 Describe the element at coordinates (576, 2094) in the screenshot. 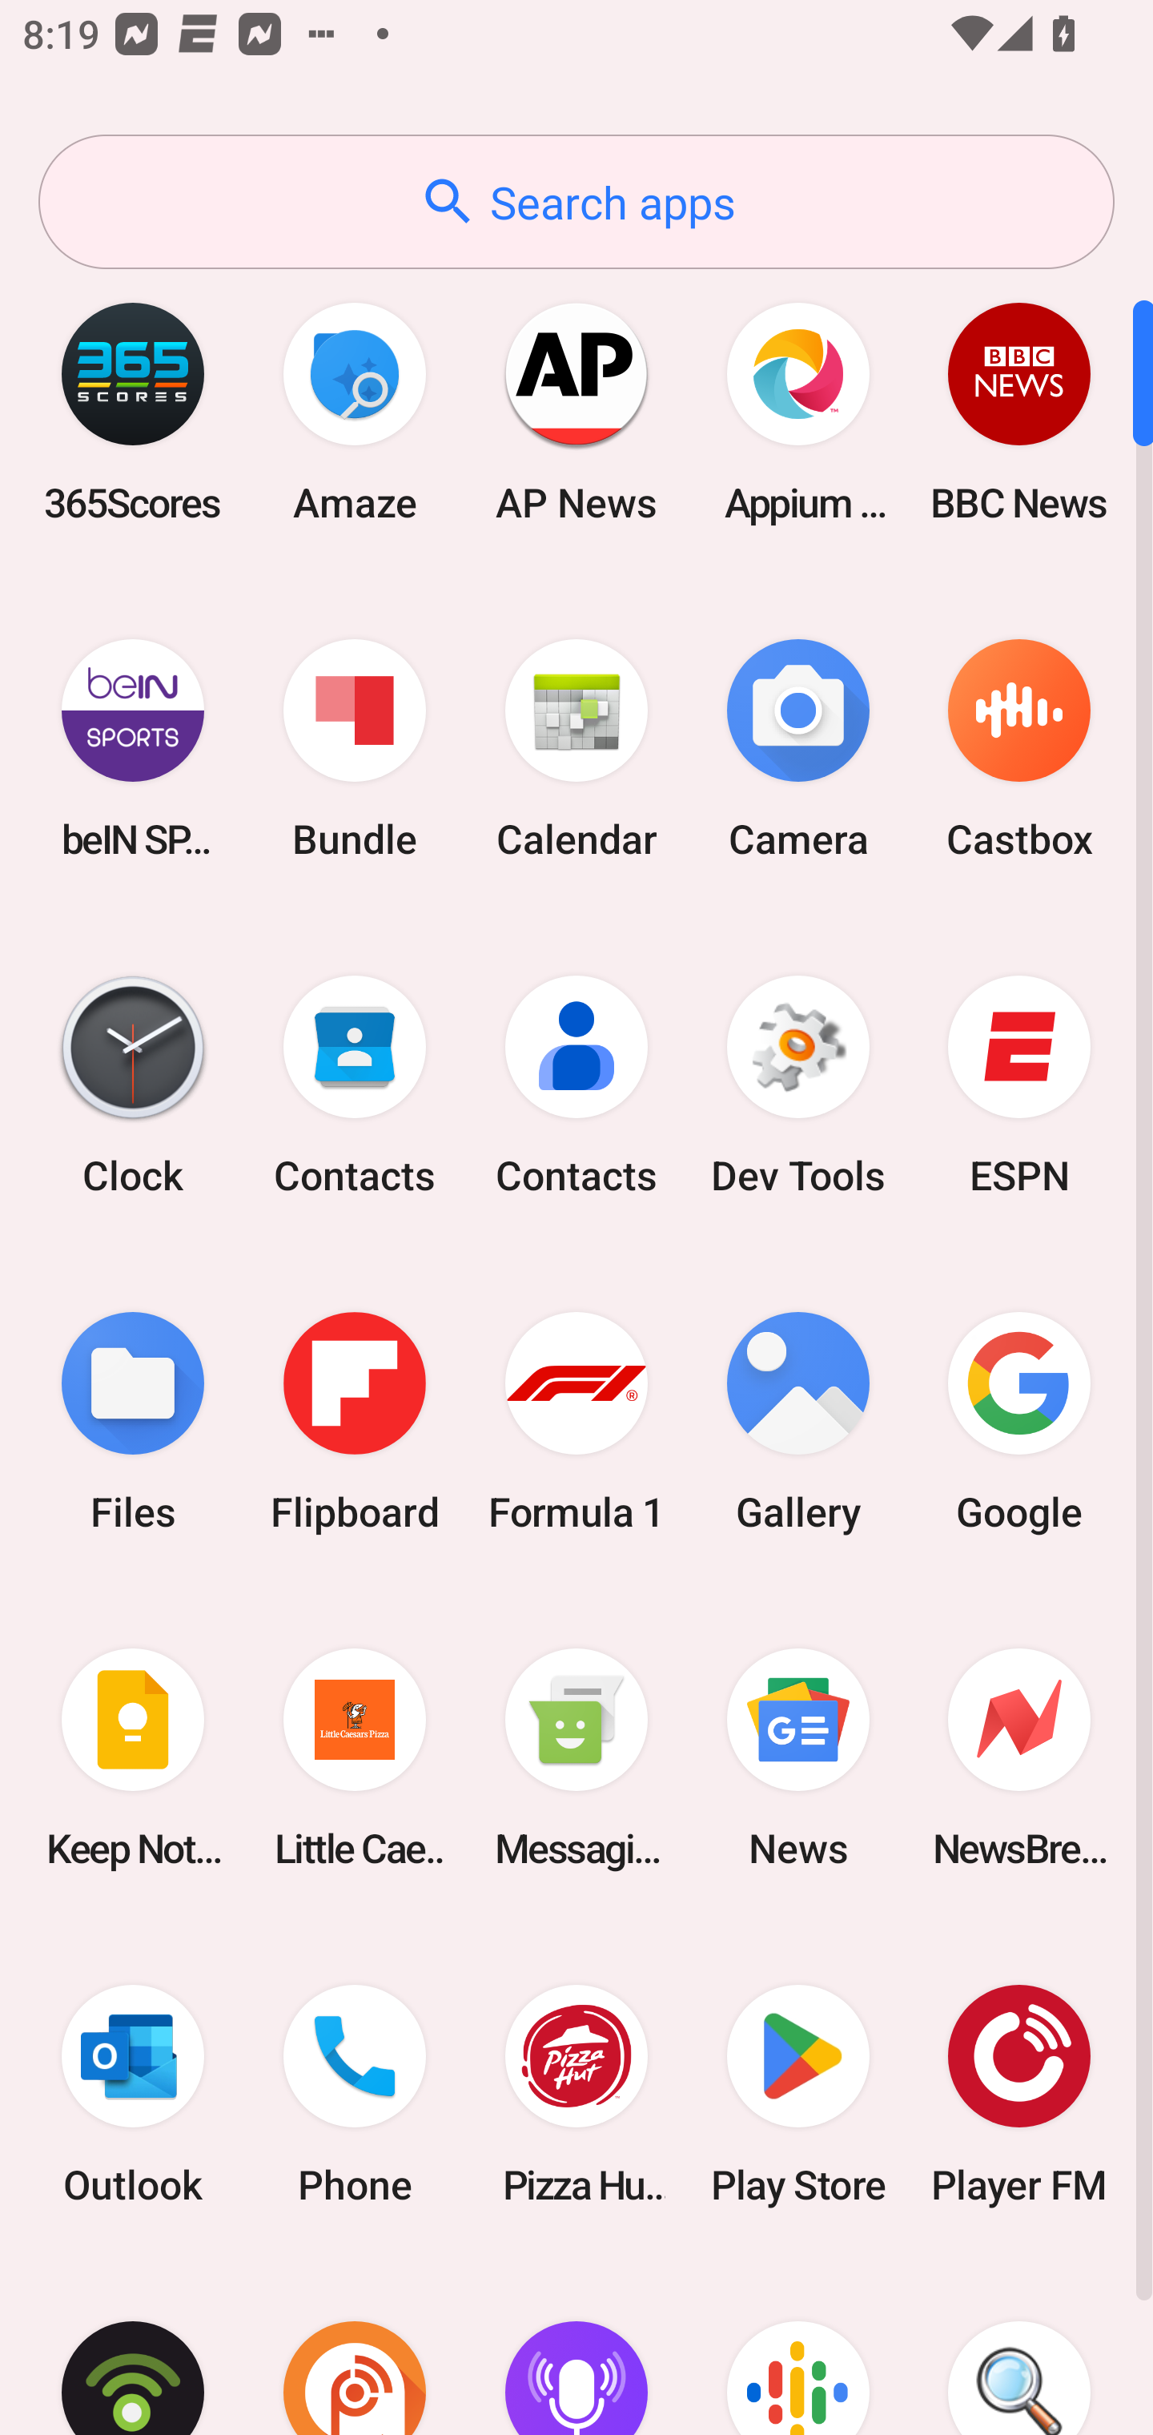

I see `Pizza Hut HK & Macau` at that location.